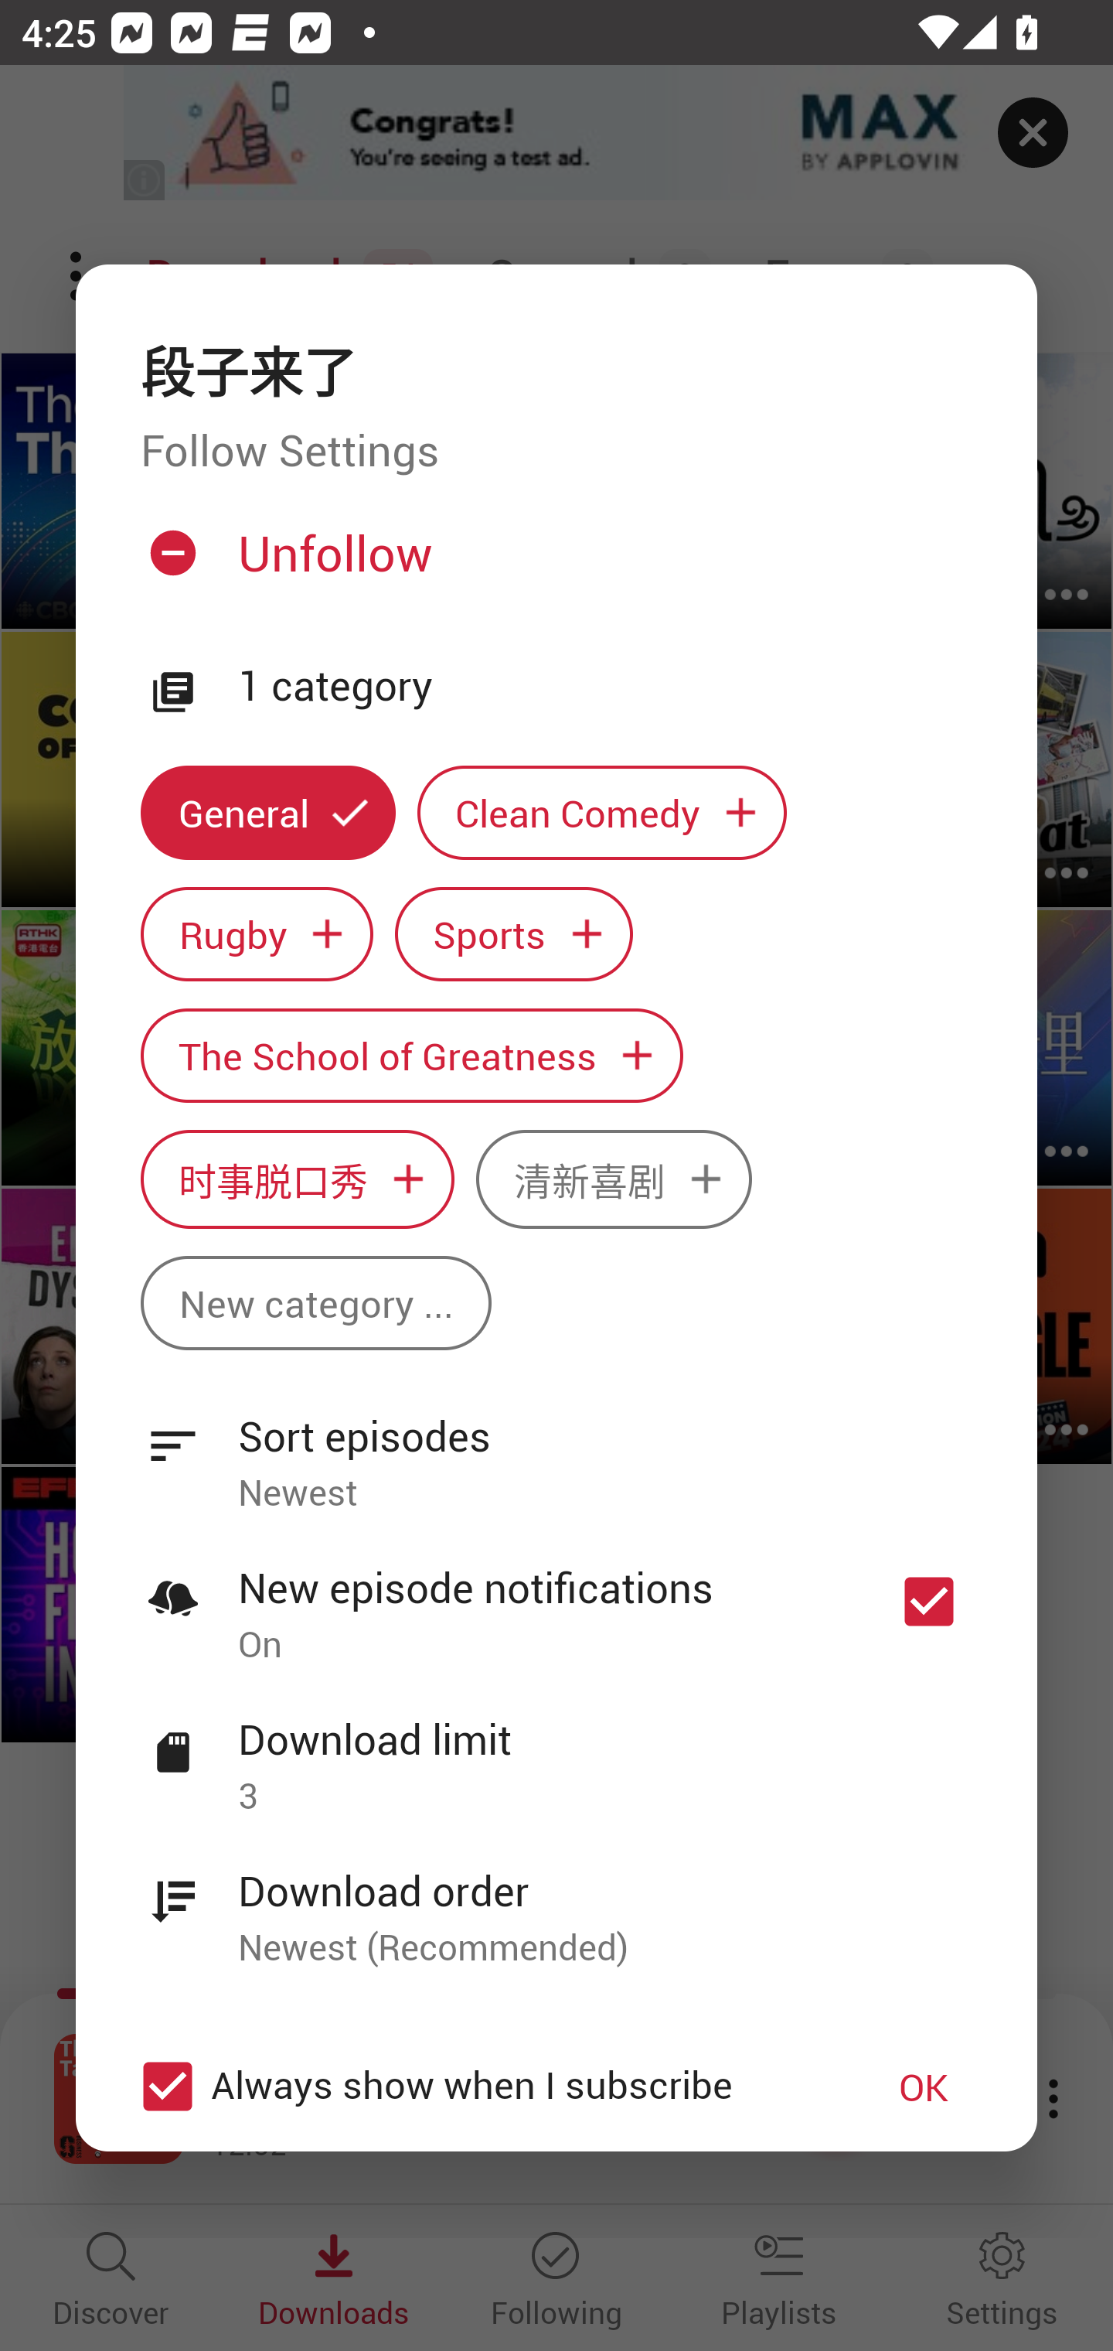  What do you see at coordinates (924, 2087) in the screenshot?
I see `OK` at bounding box center [924, 2087].